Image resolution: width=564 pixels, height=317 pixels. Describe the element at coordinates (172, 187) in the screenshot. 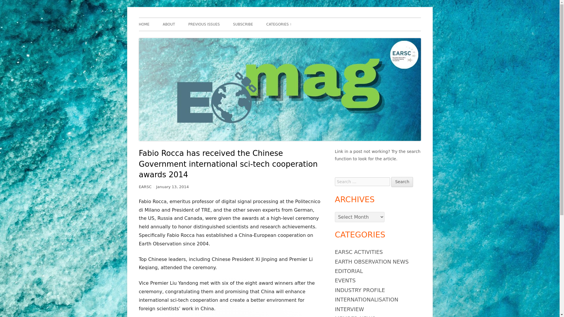

I see `January 13, 2014` at that location.